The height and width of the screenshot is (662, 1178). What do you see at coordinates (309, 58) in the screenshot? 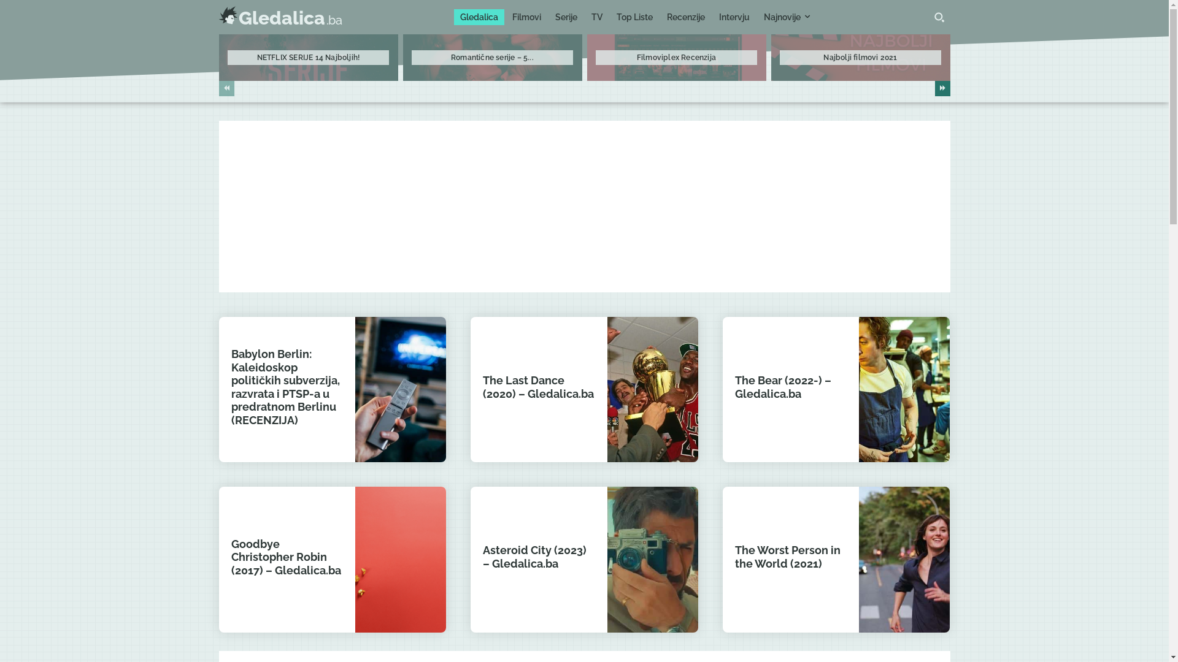
I see `NETFLIX SERIJE 14 Najboljih!` at bounding box center [309, 58].